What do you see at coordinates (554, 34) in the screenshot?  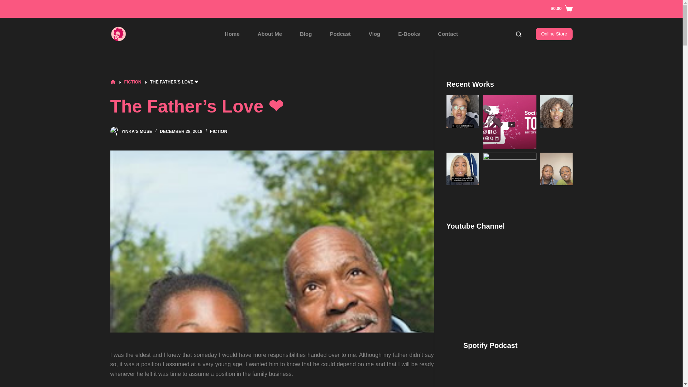 I see `Online Store` at bounding box center [554, 34].